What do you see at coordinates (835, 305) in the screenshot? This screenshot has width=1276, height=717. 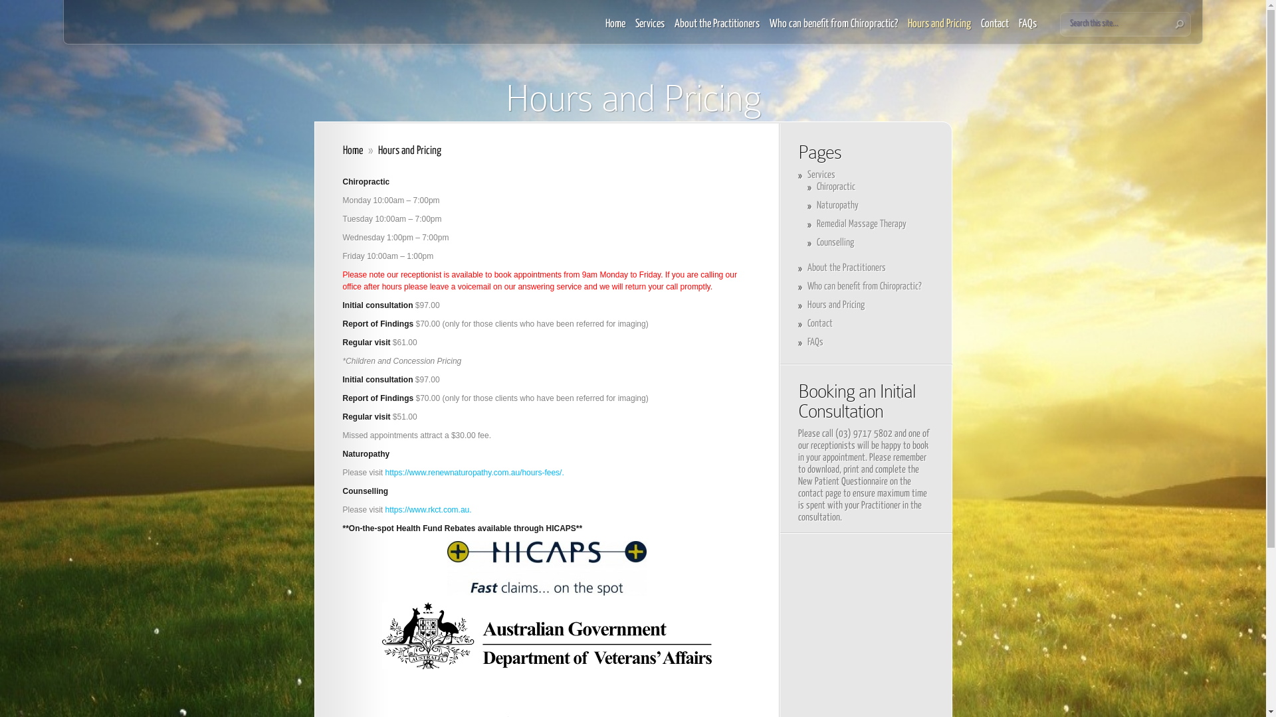 I see `Hours and Pricing` at bounding box center [835, 305].